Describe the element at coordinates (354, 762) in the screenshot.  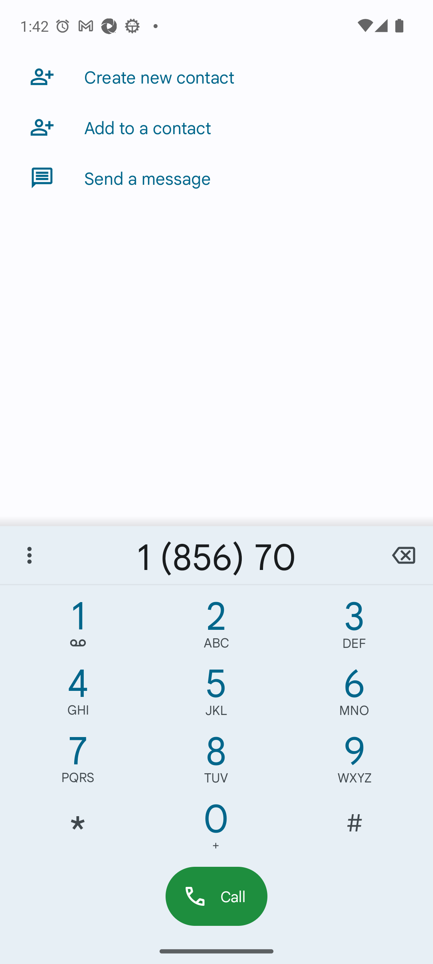
I see `9,WXYZ 9 WXYZ` at that location.